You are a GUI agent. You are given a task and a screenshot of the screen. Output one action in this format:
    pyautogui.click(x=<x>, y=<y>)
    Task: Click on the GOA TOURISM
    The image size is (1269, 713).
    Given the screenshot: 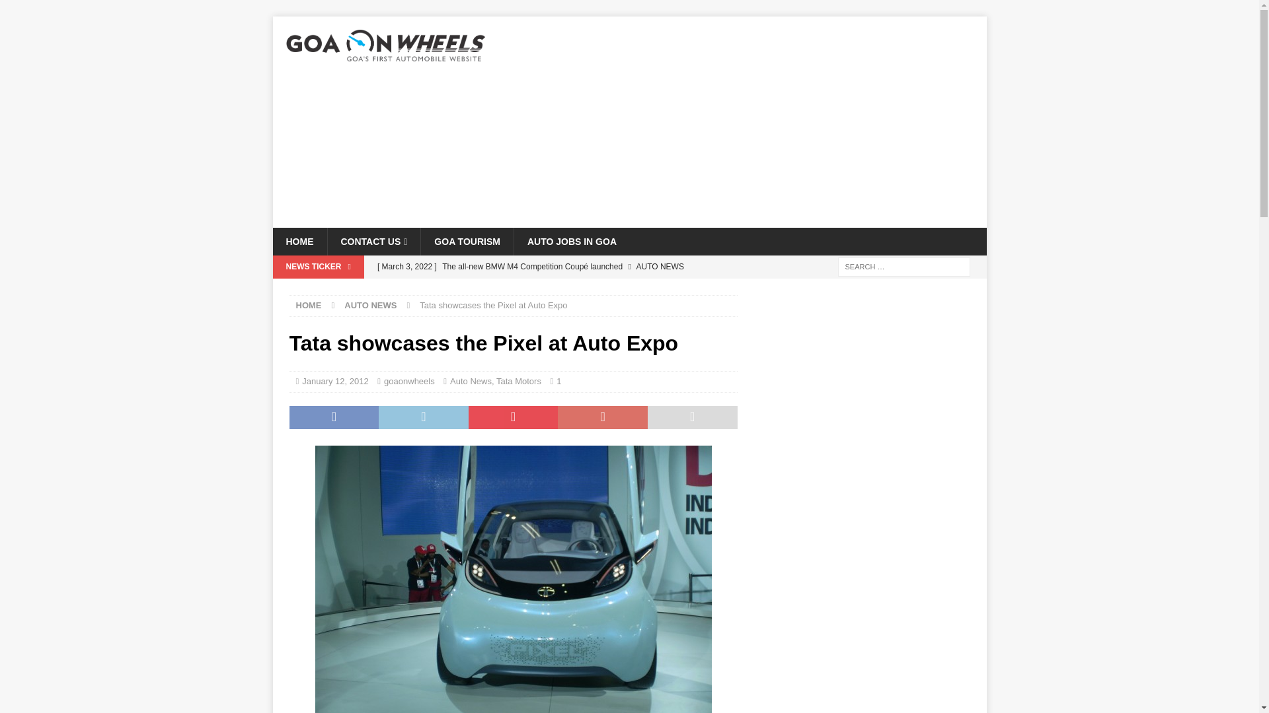 What is the action you would take?
    pyautogui.click(x=467, y=241)
    